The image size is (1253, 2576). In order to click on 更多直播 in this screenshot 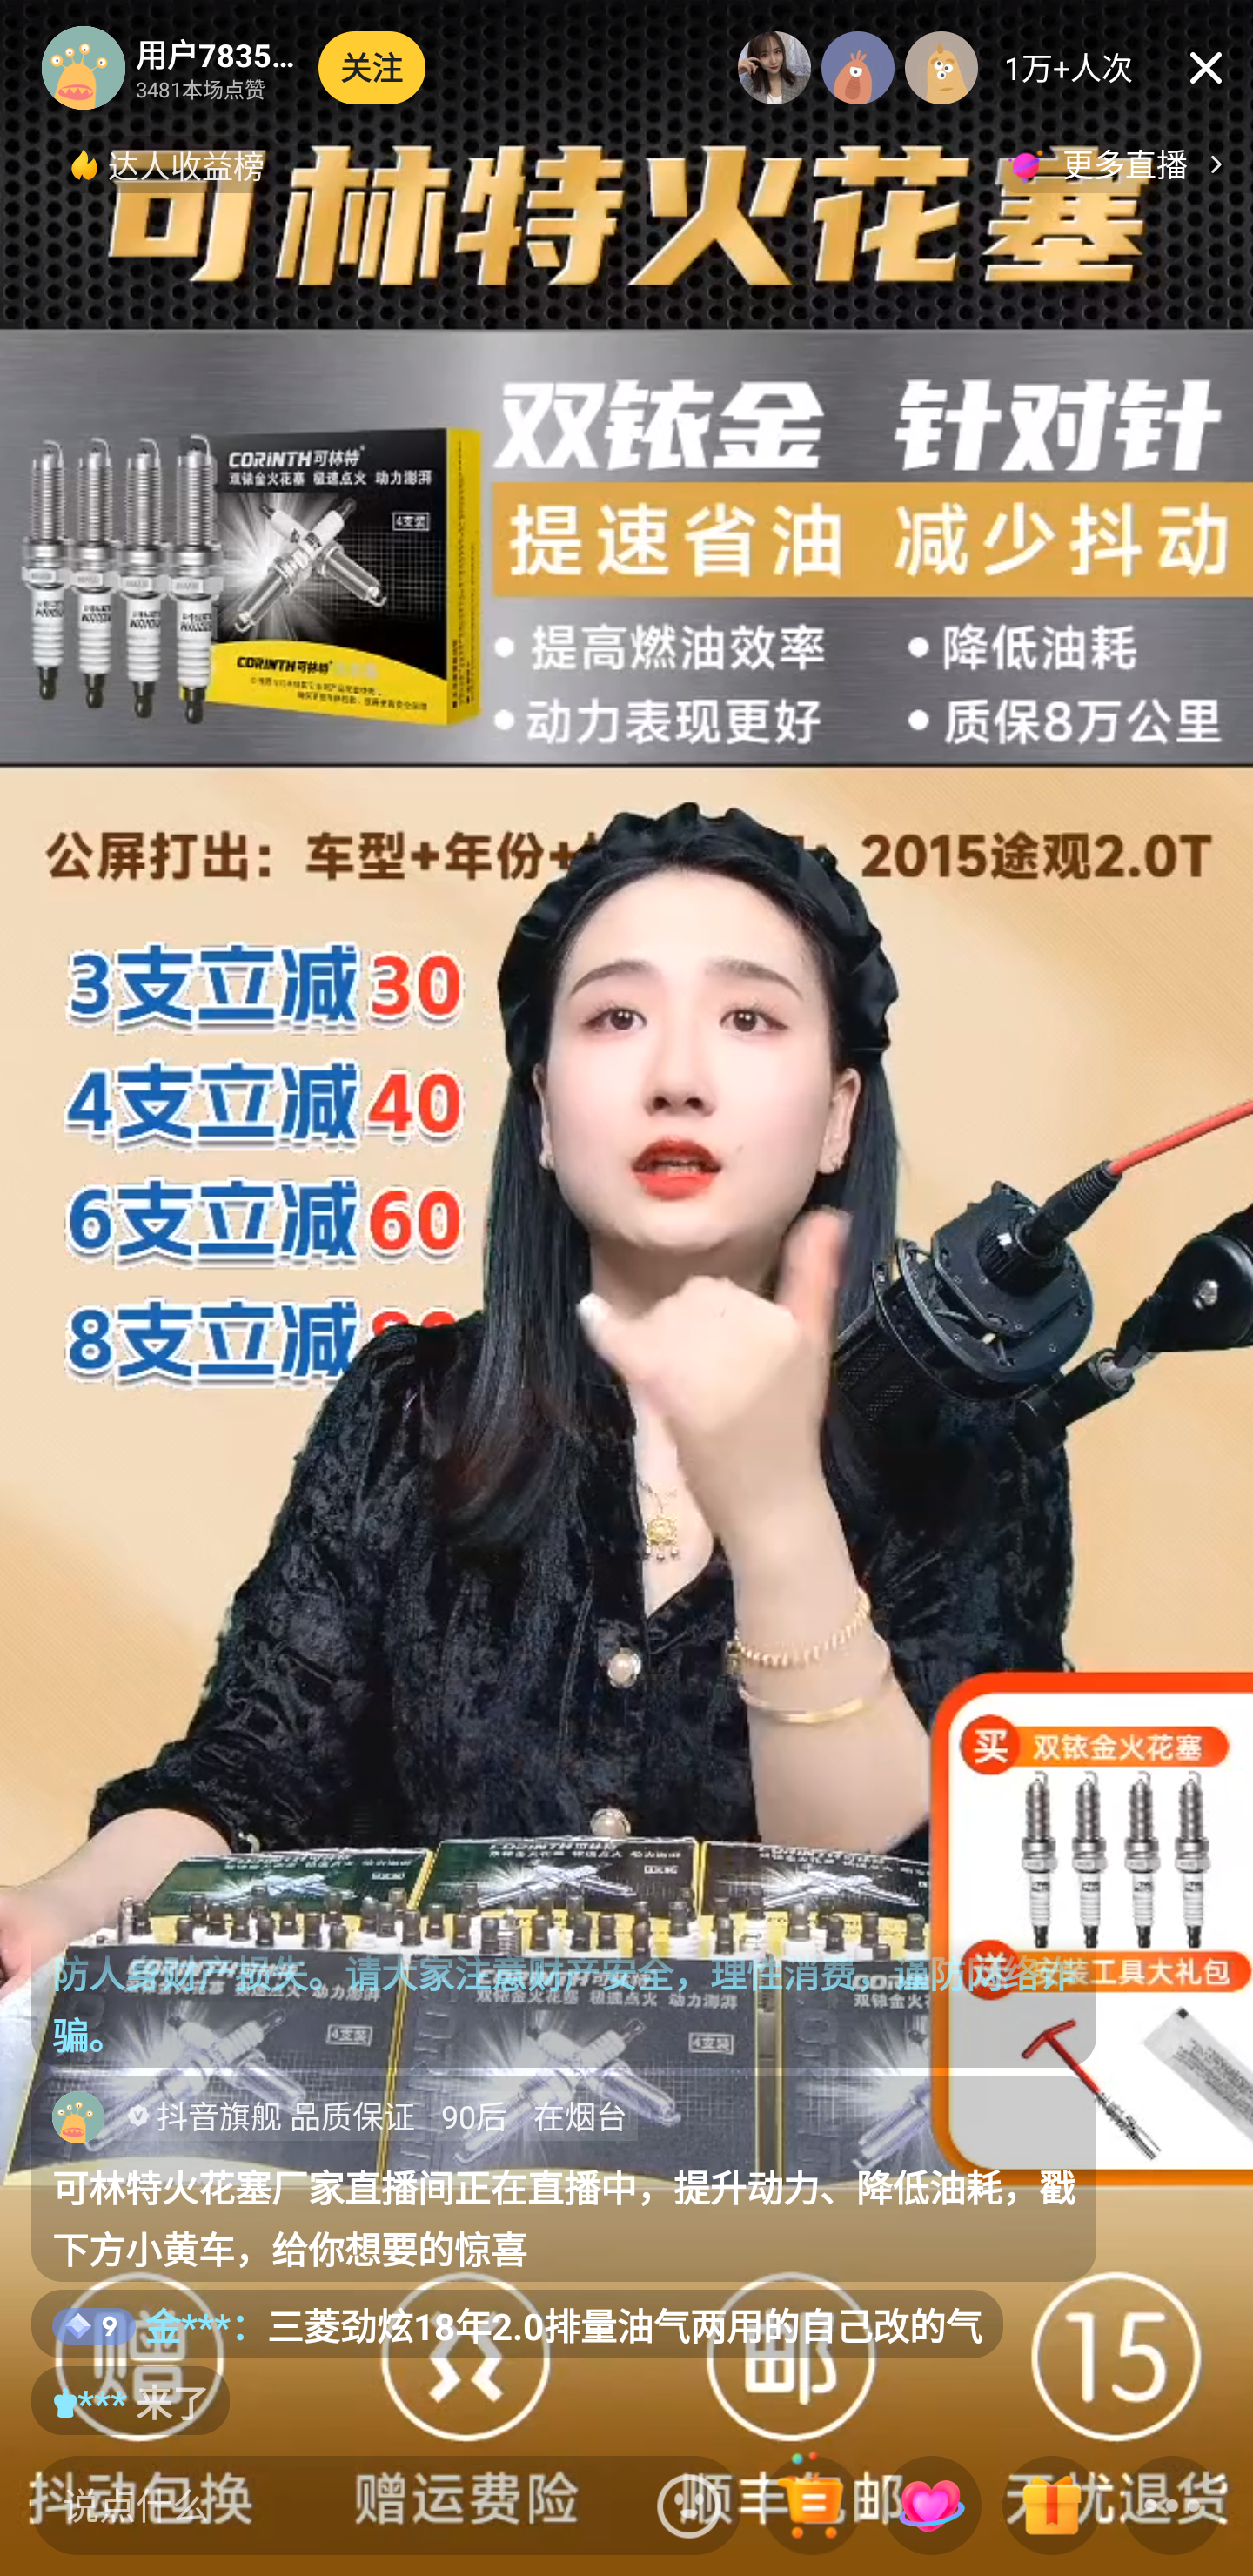, I will do `click(1121, 164)`.